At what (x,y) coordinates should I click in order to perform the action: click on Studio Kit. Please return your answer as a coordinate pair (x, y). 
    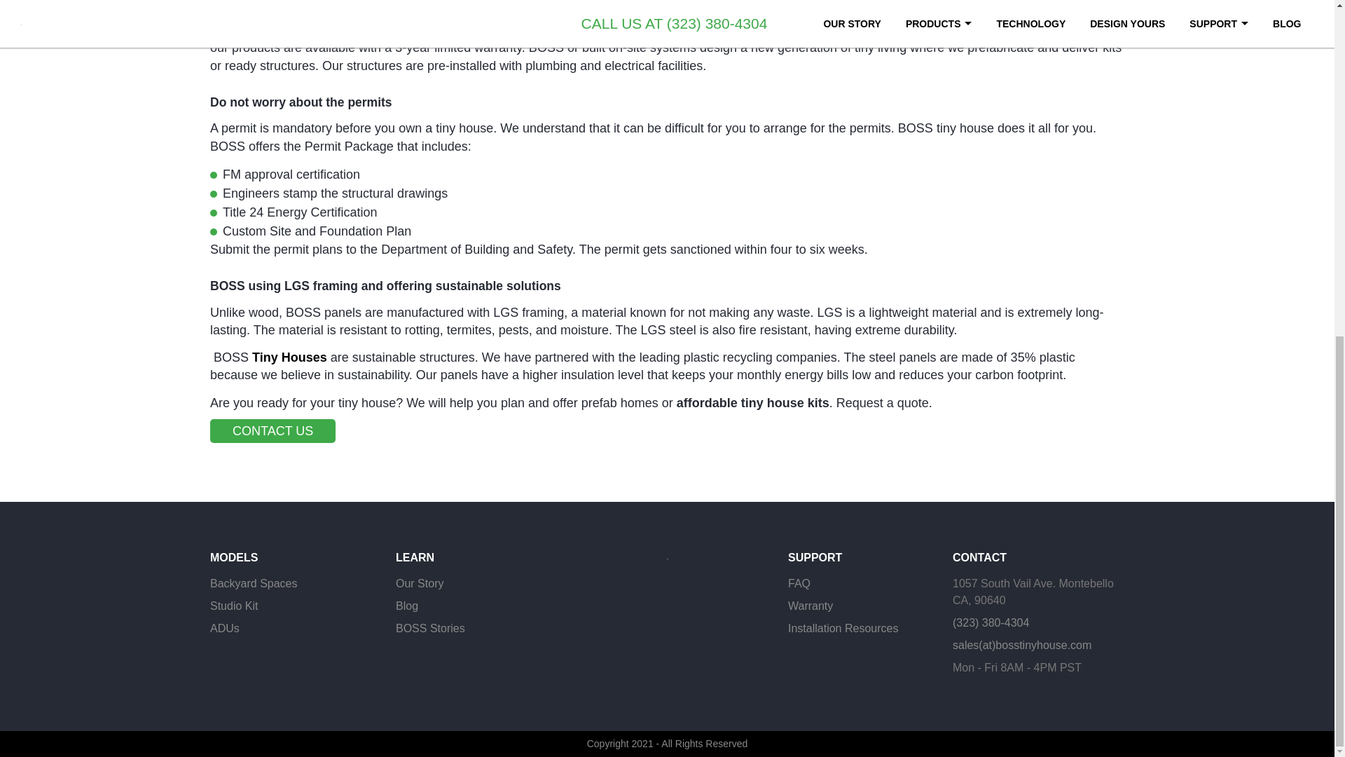
    Looking at the image, I should click on (234, 606).